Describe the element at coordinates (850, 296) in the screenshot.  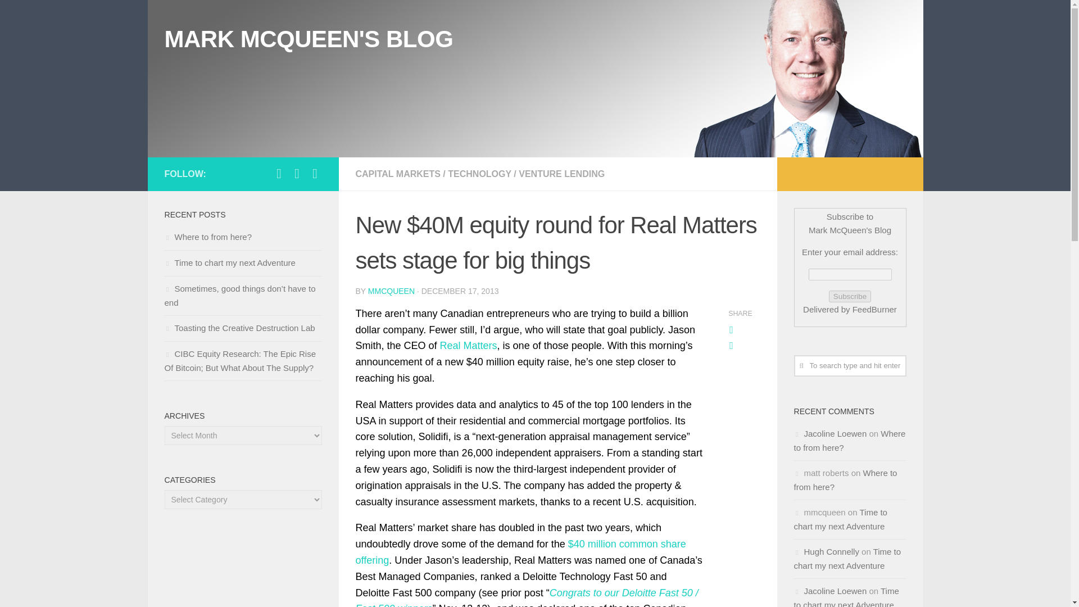
I see `Subscribe` at that location.